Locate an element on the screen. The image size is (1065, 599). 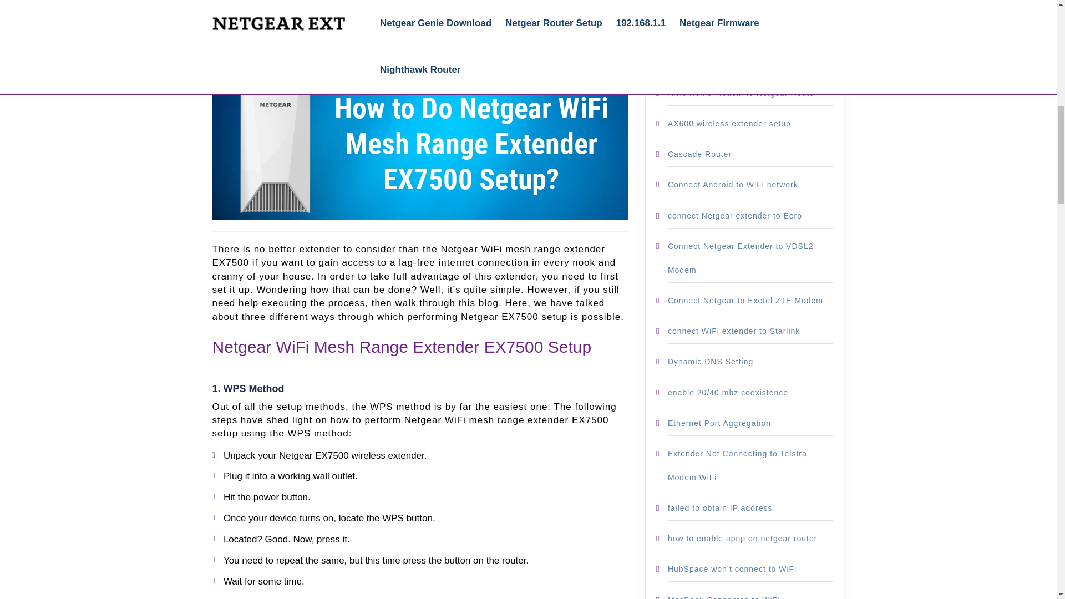
24 port poe switch is located at coordinates (704, 31).